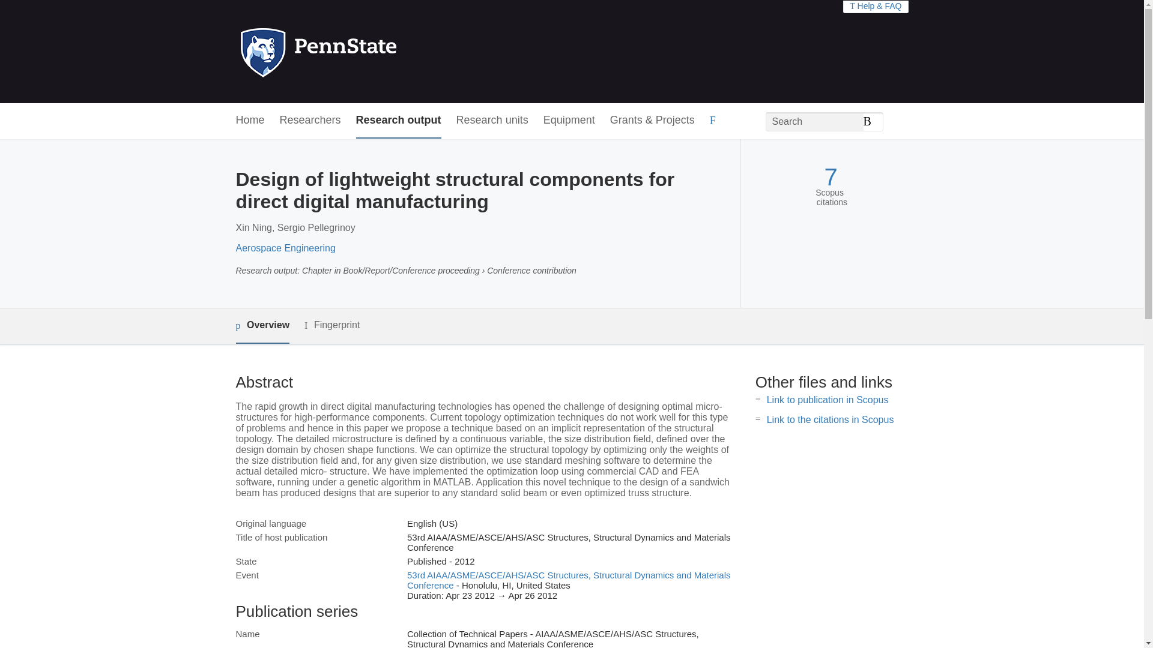 This screenshot has width=1153, height=648. What do you see at coordinates (569, 121) in the screenshot?
I see `Equipment` at bounding box center [569, 121].